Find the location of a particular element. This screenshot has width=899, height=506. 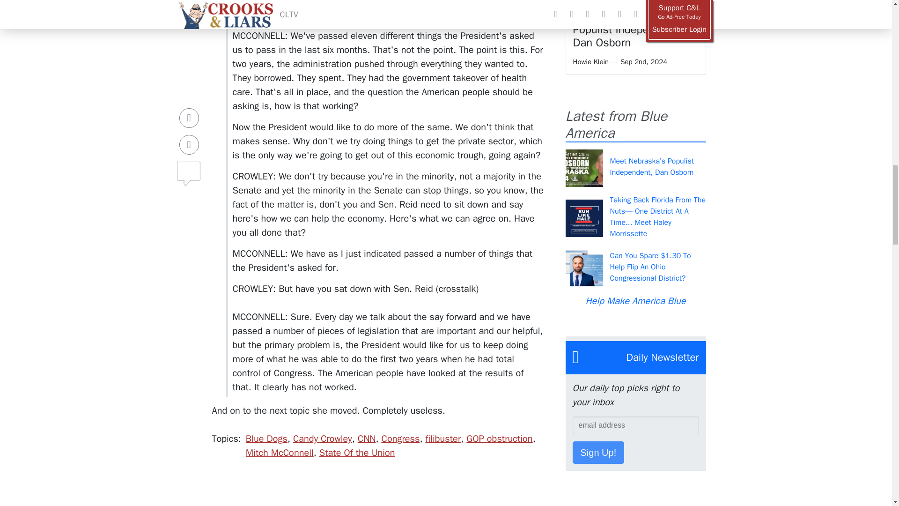

Blue Dogs is located at coordinates (266, 439).